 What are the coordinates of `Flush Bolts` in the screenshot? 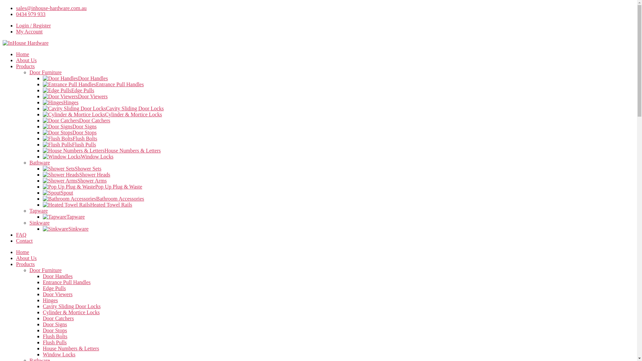 It's located at (85, 138).